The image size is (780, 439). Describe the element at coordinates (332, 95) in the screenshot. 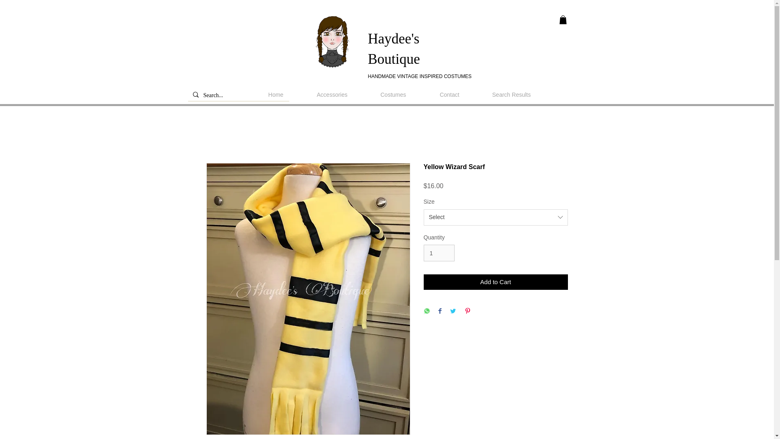

I see `Accessories` at that location.